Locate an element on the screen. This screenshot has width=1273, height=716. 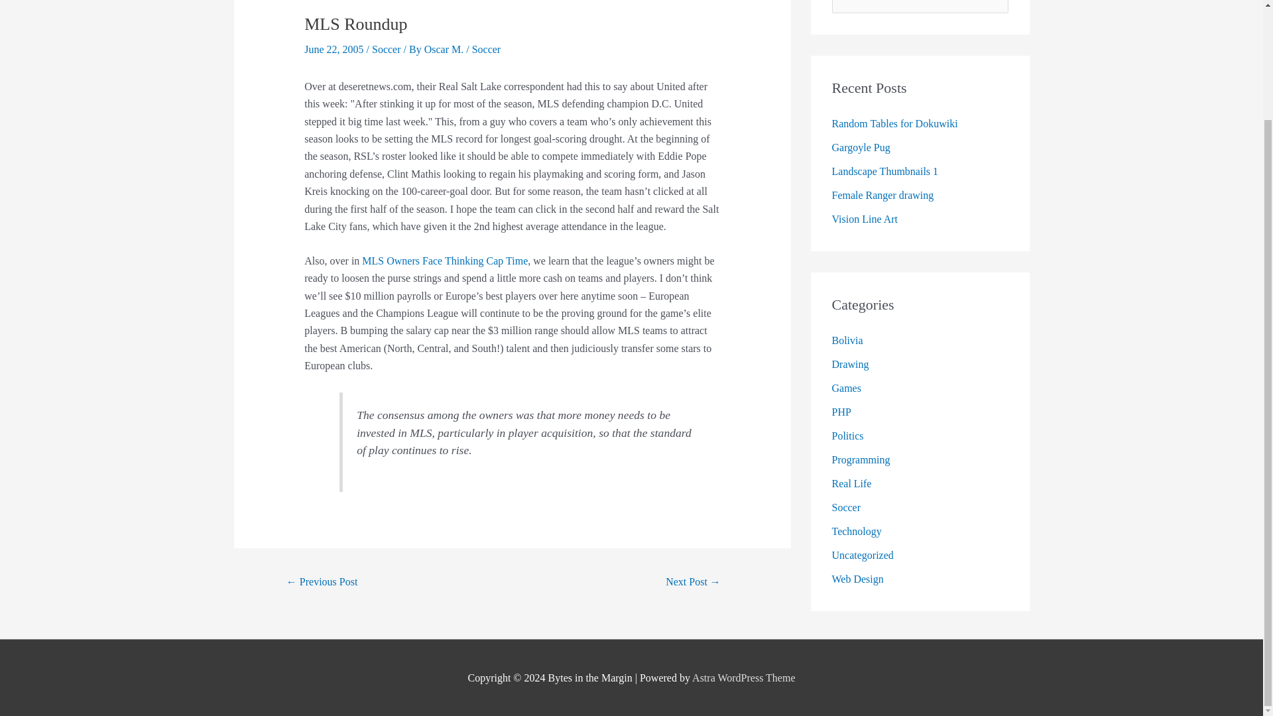
Soccer is located at coordinates (845, 508).